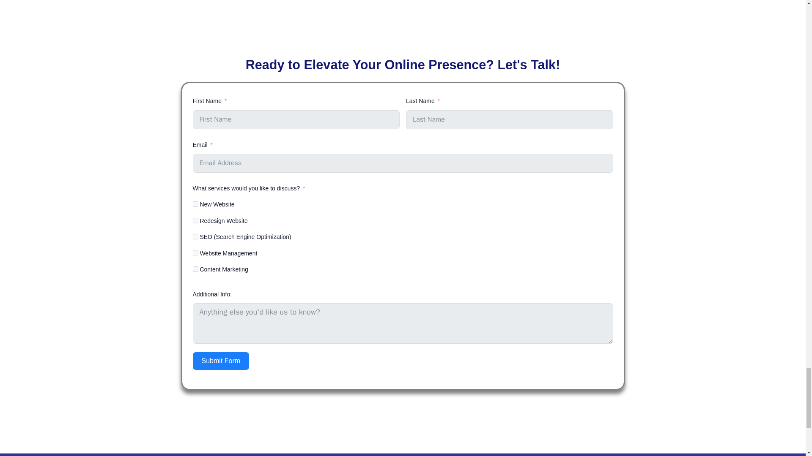  Describe the element at coordinates (195, 252) in the screenshot. I see `Website Management` at that location.